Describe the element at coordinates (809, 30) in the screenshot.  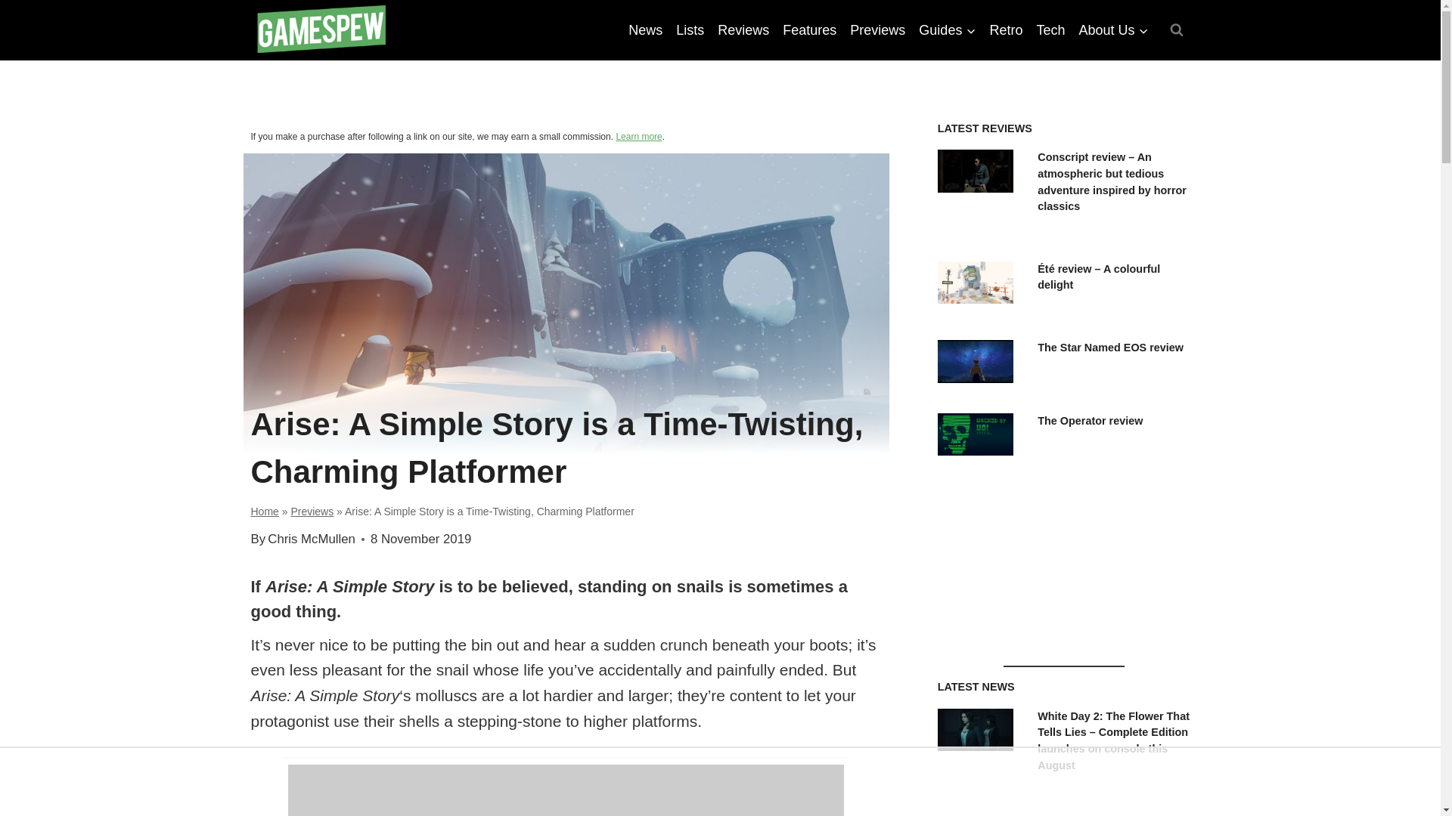
I see `Features` at that location.